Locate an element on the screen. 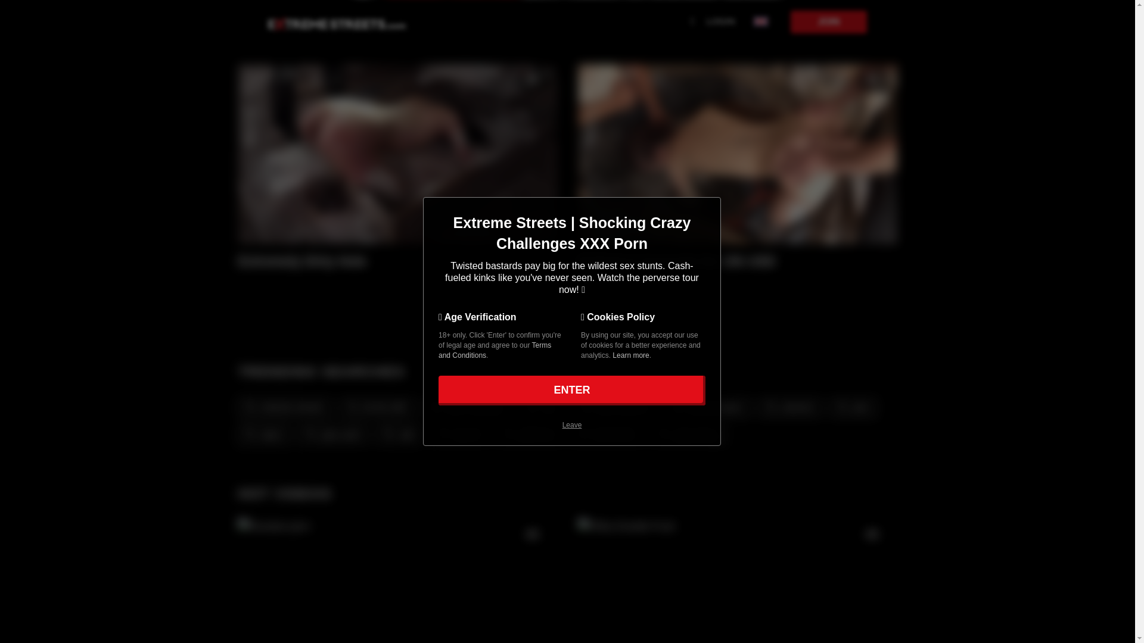 The image size is (1144, 643). piss is located at coordinates (851, 406).